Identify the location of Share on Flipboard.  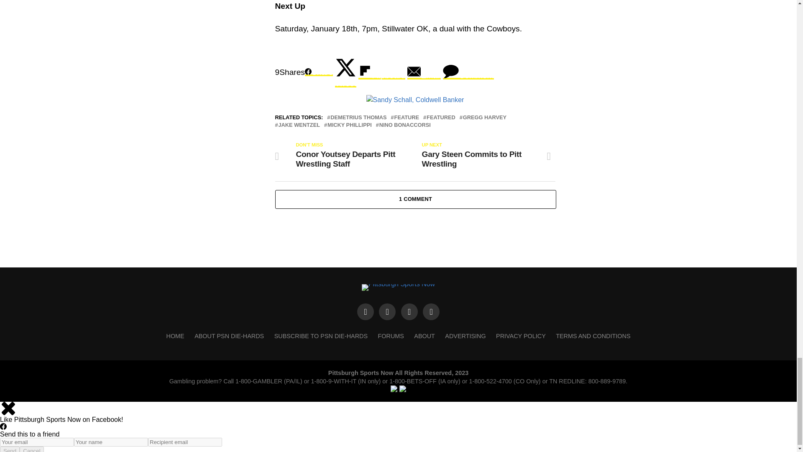
(381, 72).